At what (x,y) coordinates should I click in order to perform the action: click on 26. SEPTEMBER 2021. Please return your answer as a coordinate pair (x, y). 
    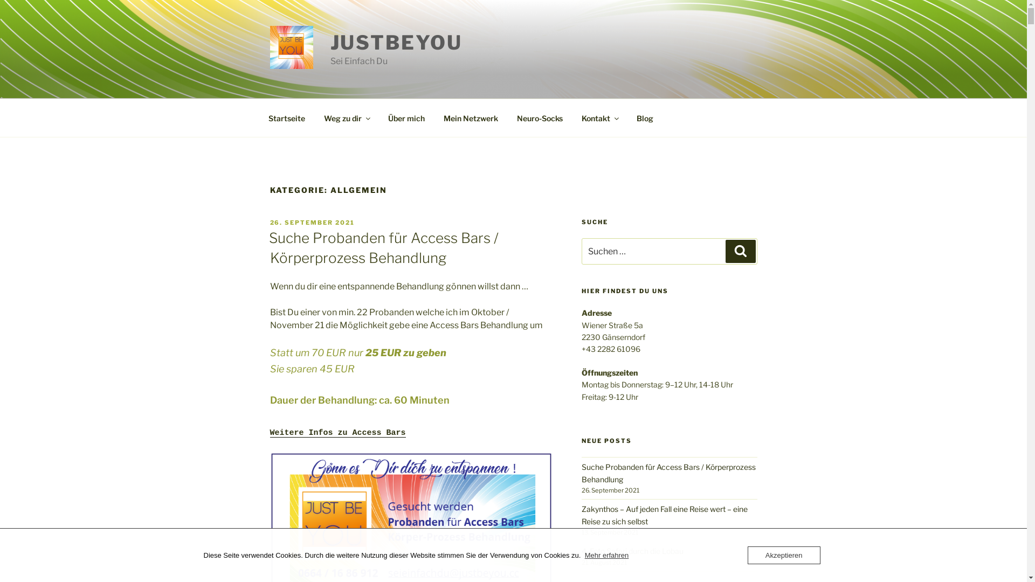
    Looking at the image, I should click on (312, 223).